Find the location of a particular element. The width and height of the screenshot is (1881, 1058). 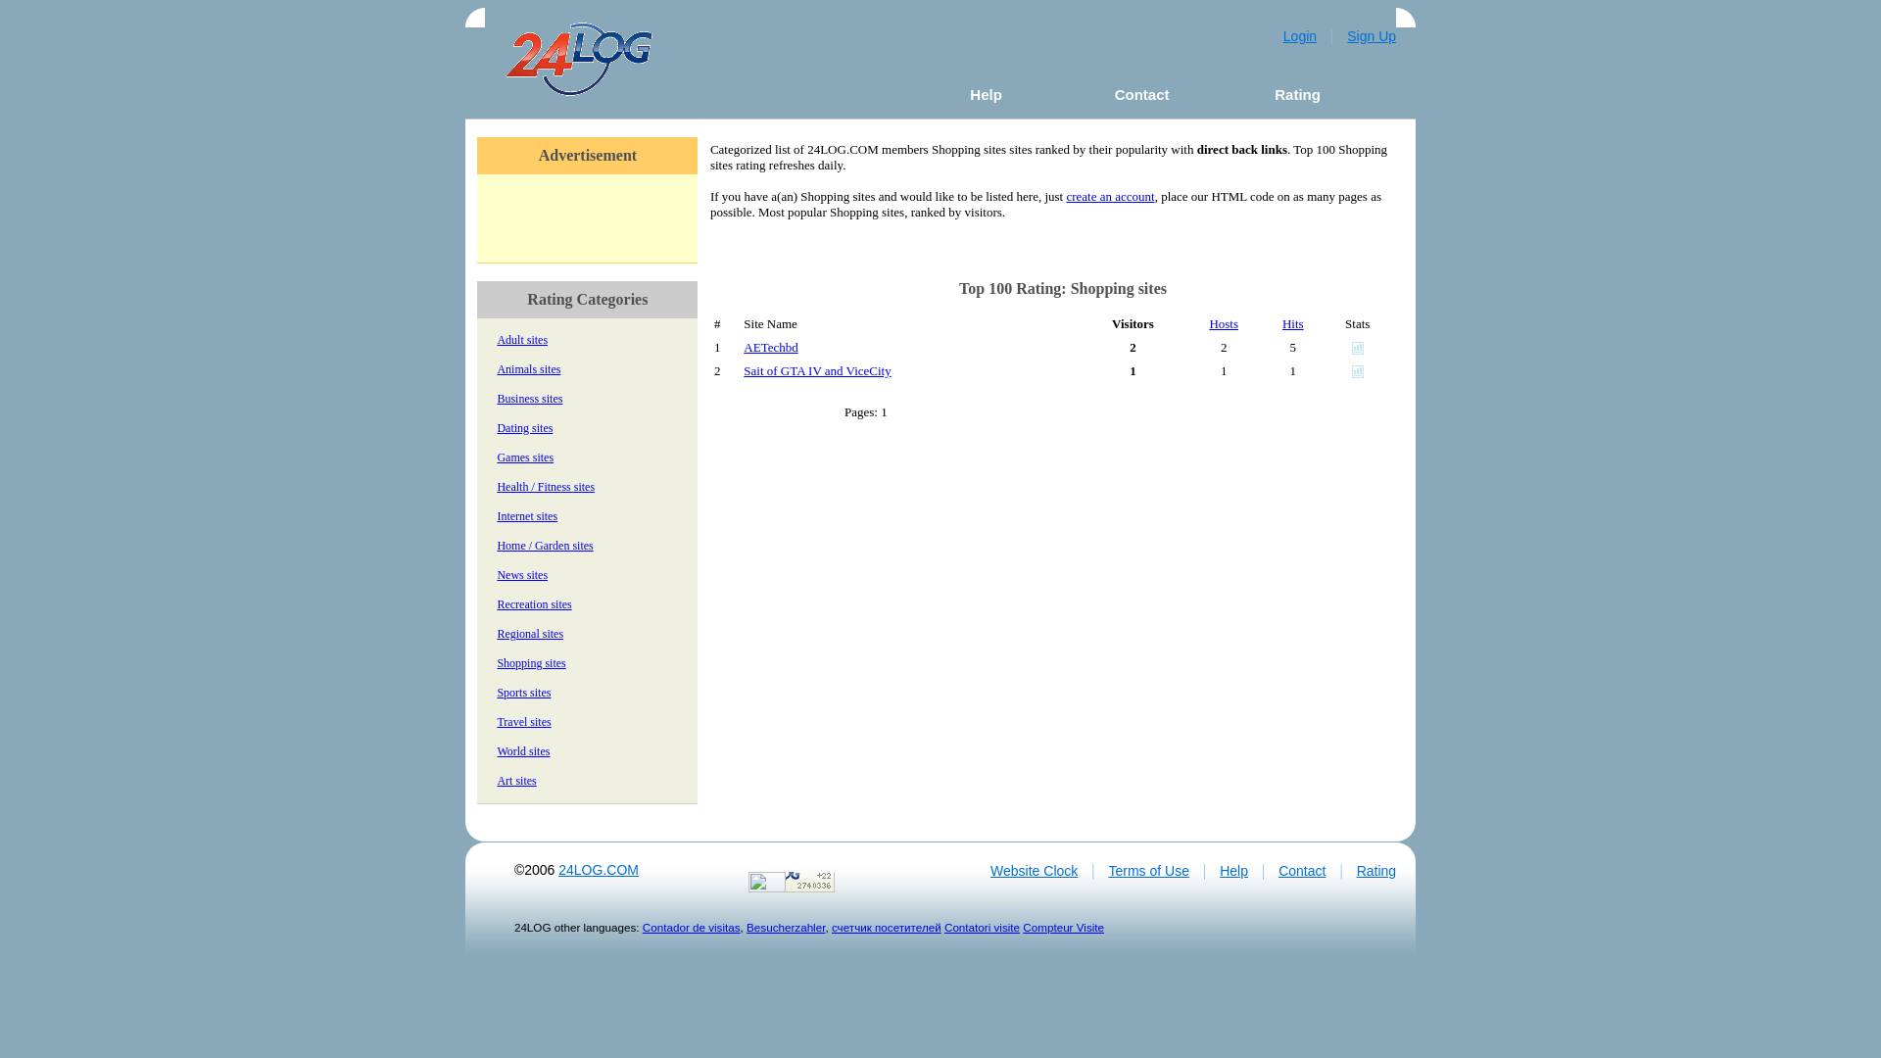

Sign Up is located at coordinates (1372, 36).